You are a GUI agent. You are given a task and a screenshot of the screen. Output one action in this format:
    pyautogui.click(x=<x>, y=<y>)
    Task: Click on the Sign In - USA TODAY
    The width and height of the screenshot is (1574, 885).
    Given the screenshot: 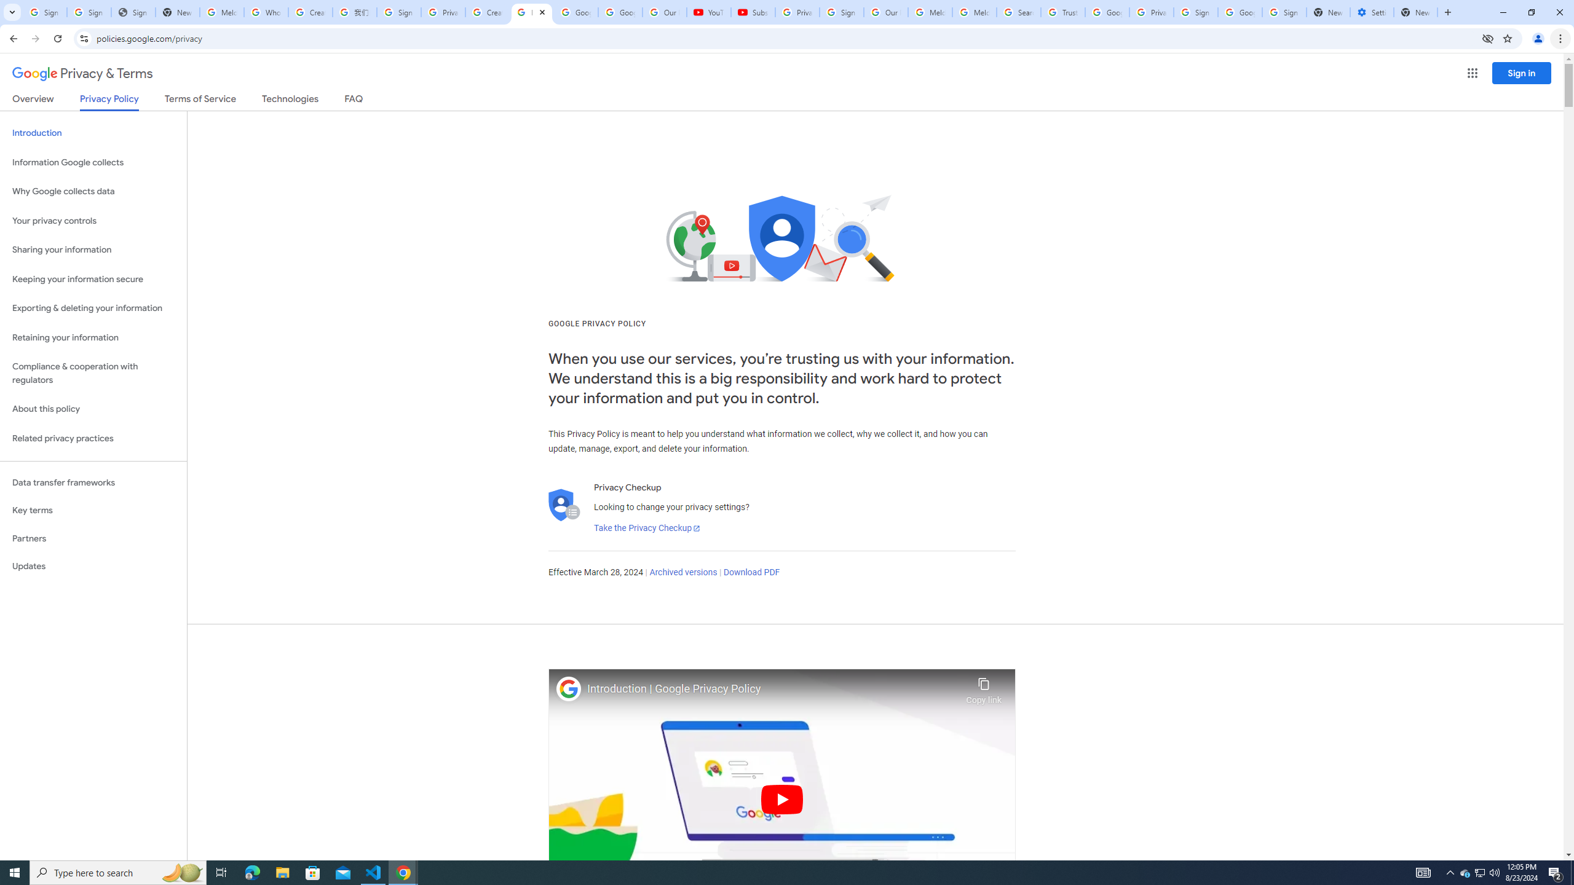 What is the action you would take?
    pyautogui.click(x=133, y=12)
    